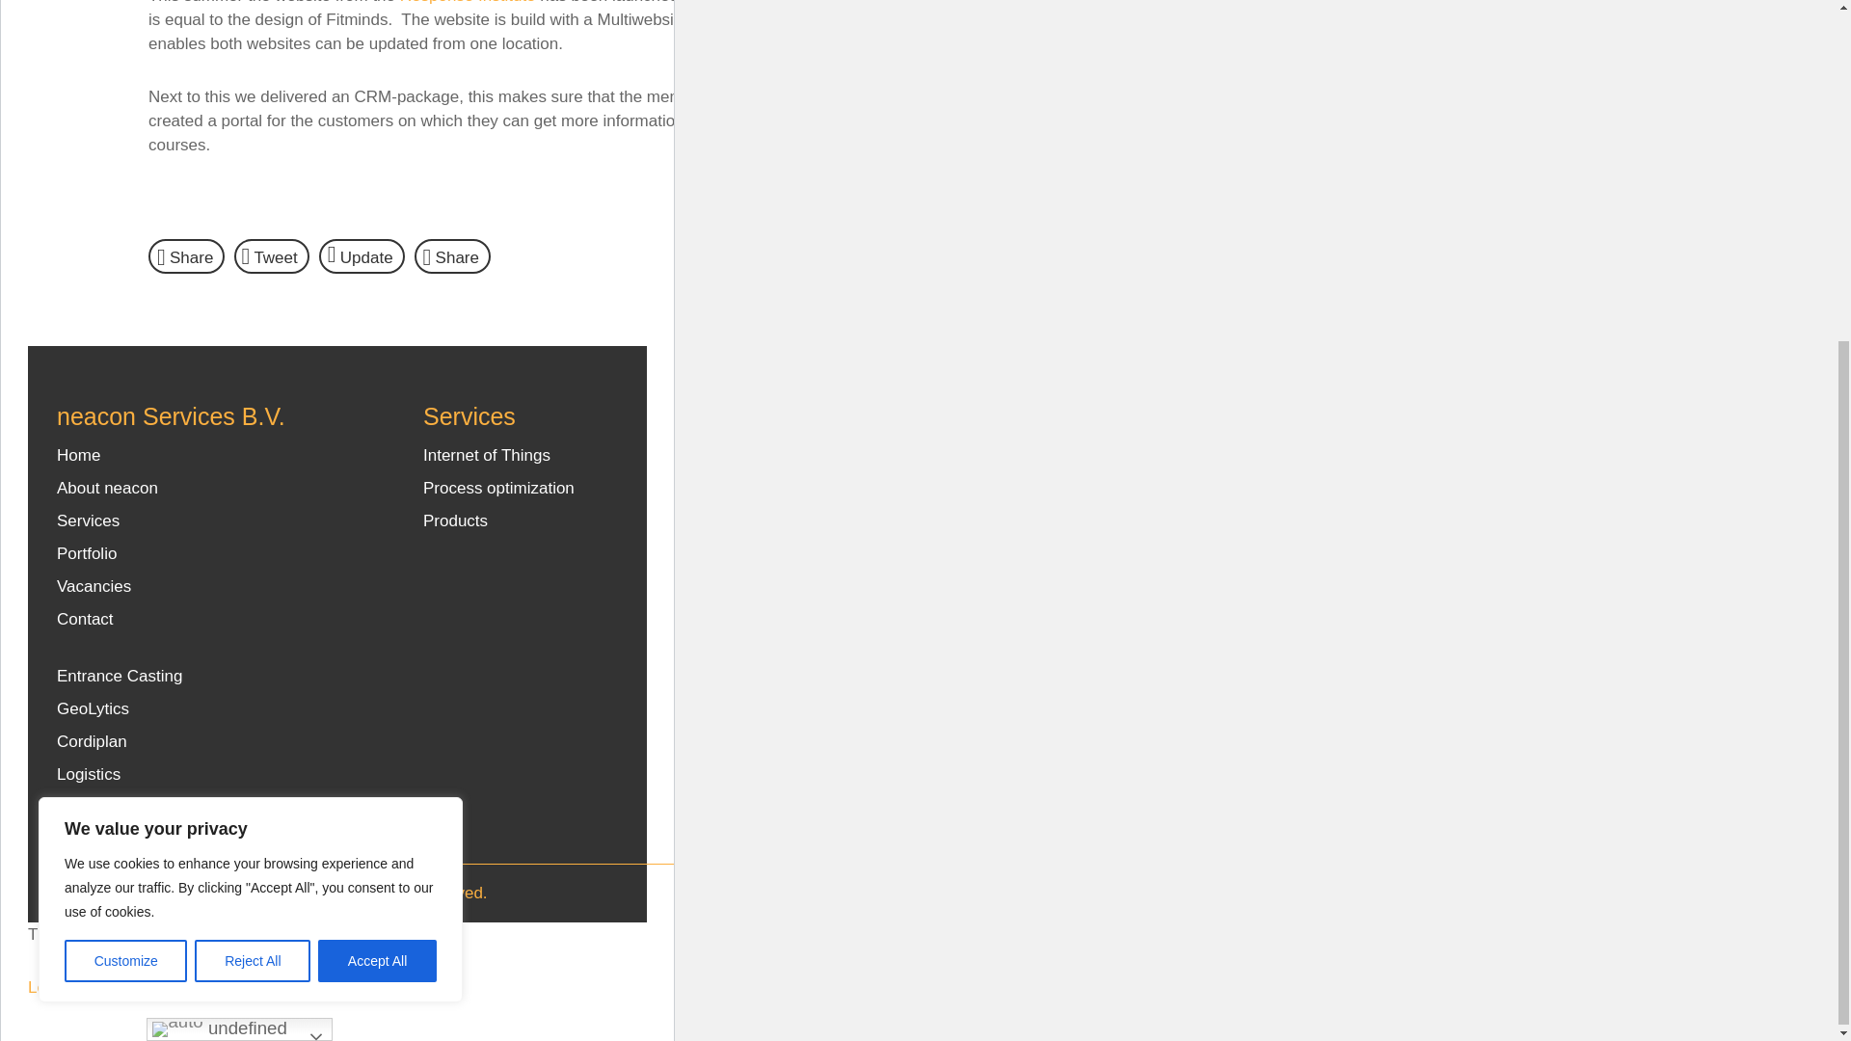  Describe the element at coordinates (125, 463) in the screenshot. I see `Customize` at that location.